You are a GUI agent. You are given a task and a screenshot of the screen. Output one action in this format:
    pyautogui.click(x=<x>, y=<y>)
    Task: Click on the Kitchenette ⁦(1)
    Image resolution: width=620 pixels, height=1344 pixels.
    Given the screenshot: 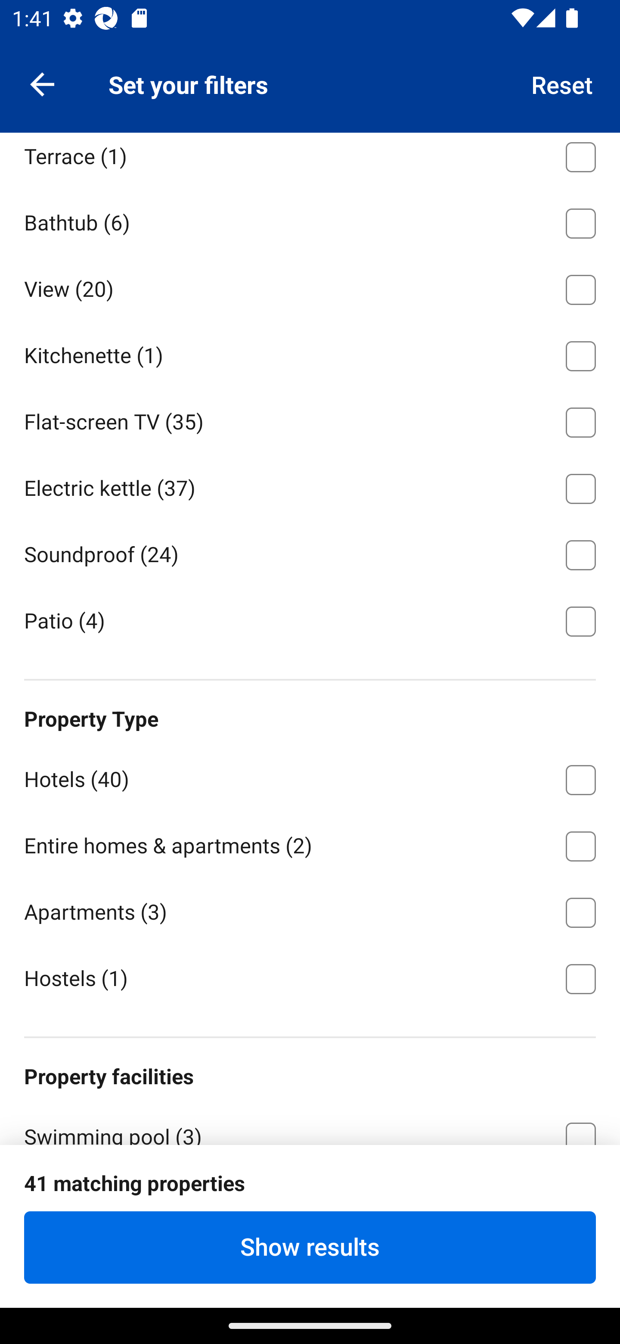 What is the action you would take?
    pyautogui.click(x=310, y=353)
    